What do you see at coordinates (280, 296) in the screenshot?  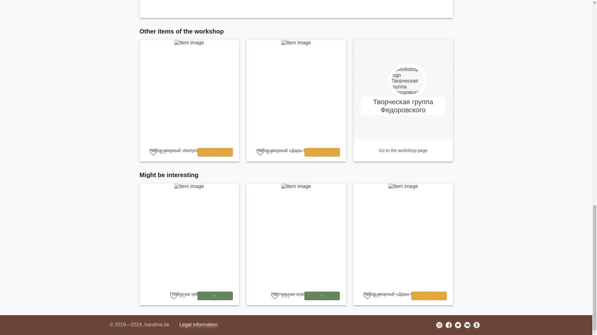 I see `Like` at bounding box center [280, 296].